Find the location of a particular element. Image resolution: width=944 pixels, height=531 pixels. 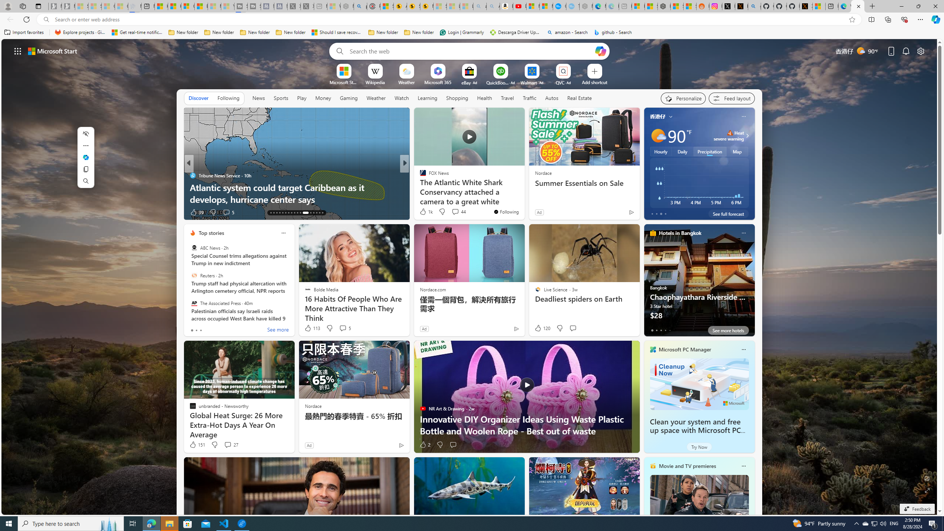

poe - Search is located at coordinates (360, 6).